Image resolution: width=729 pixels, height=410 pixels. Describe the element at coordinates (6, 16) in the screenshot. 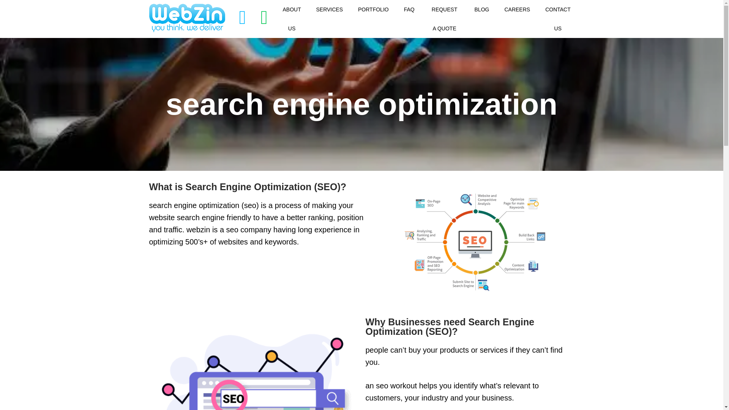

I see `skip to content` at that location.